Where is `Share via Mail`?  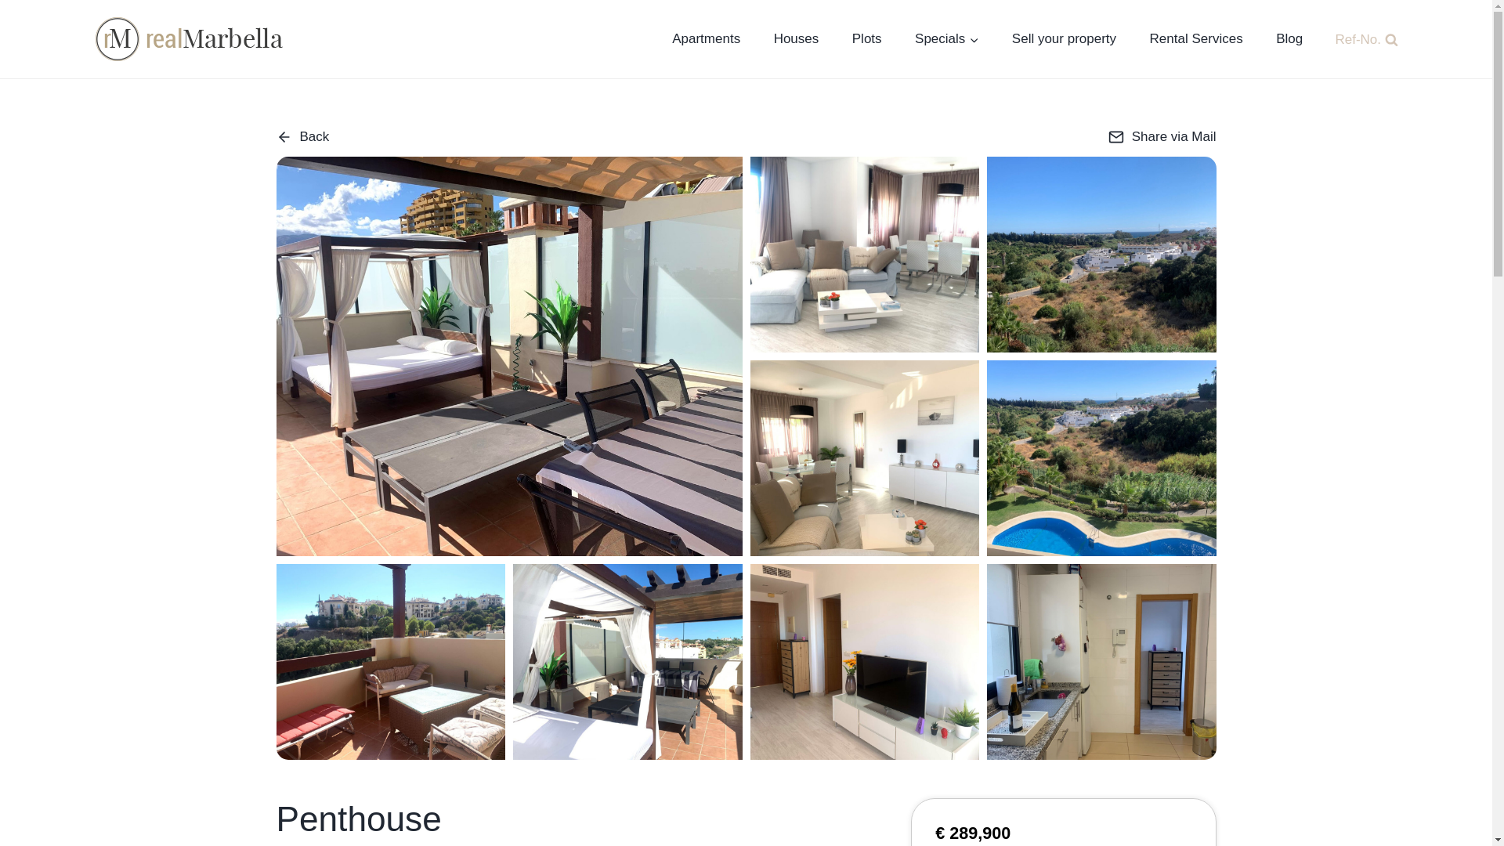 Share via Mail is located at coordinates (1162, 137).